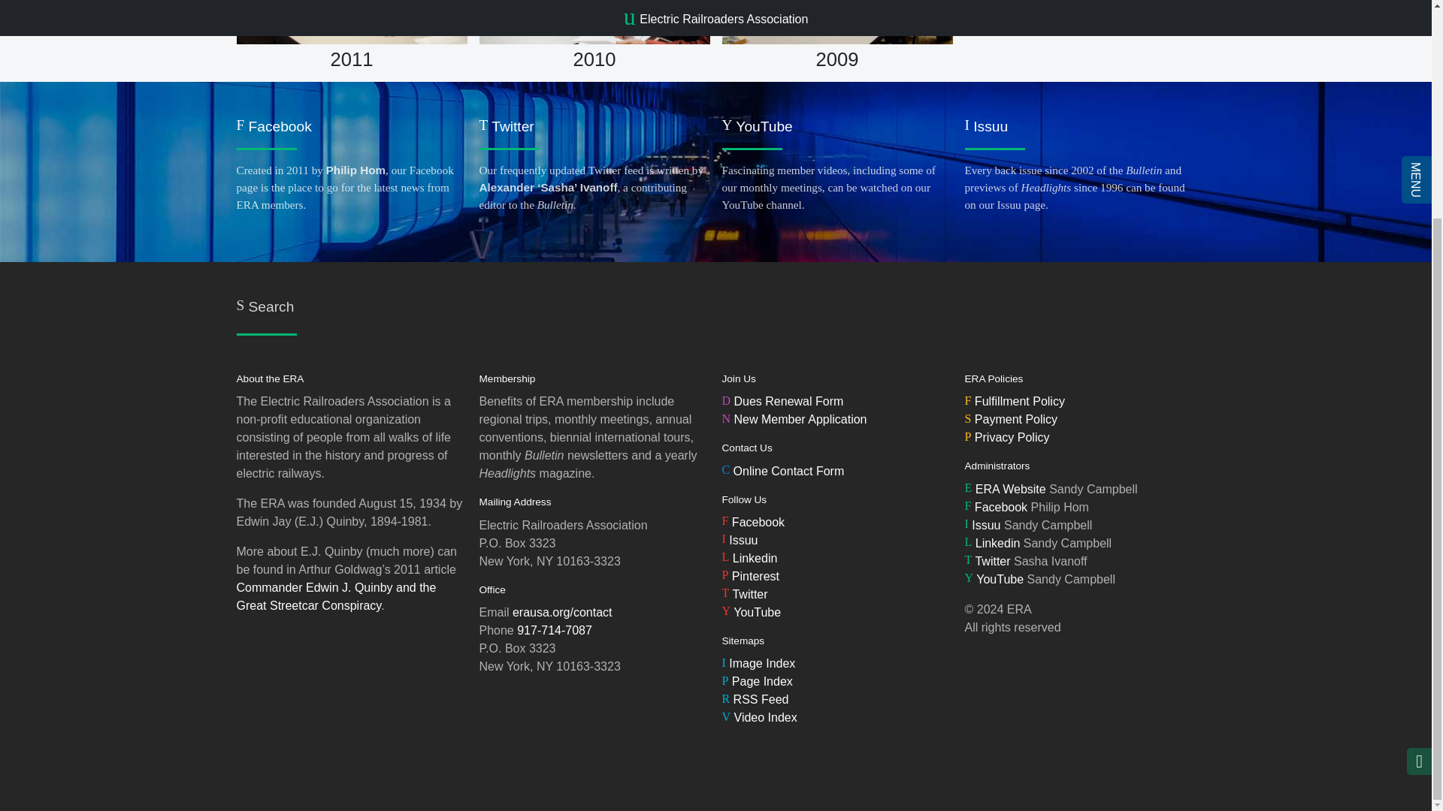 This screenshot has height=811, width=1443. I want to click on YouTube, so click(751, 612).